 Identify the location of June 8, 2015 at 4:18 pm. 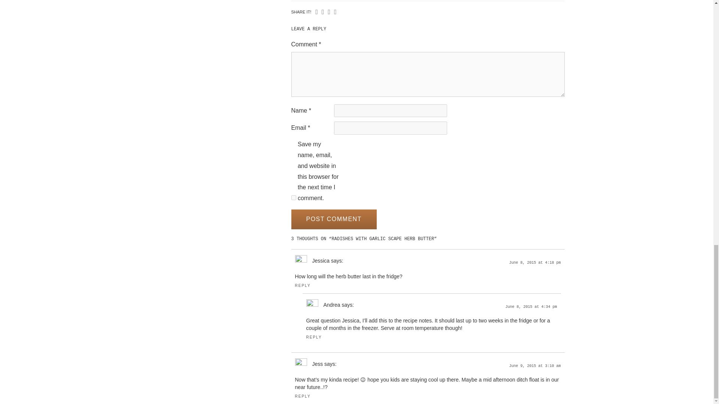
(535, 263).